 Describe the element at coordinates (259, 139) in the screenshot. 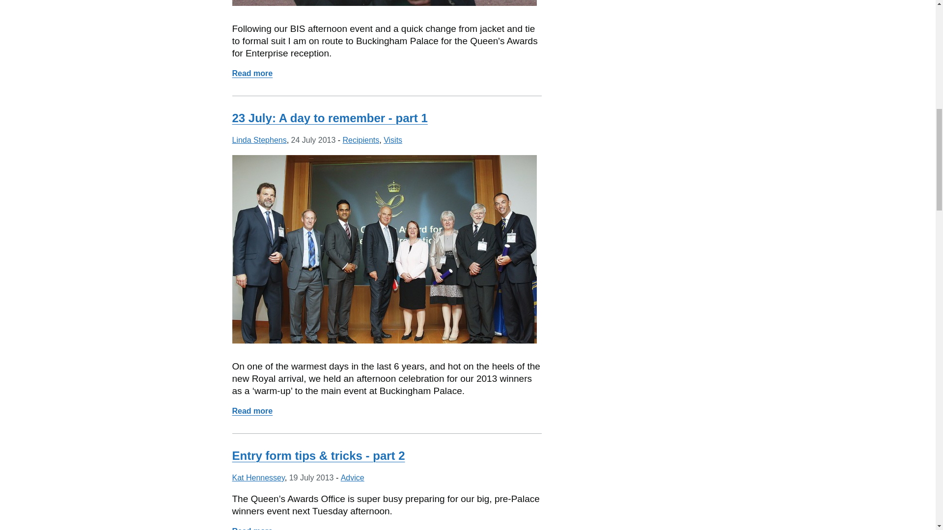

I see `Posts by Linda Stephens` at that location.